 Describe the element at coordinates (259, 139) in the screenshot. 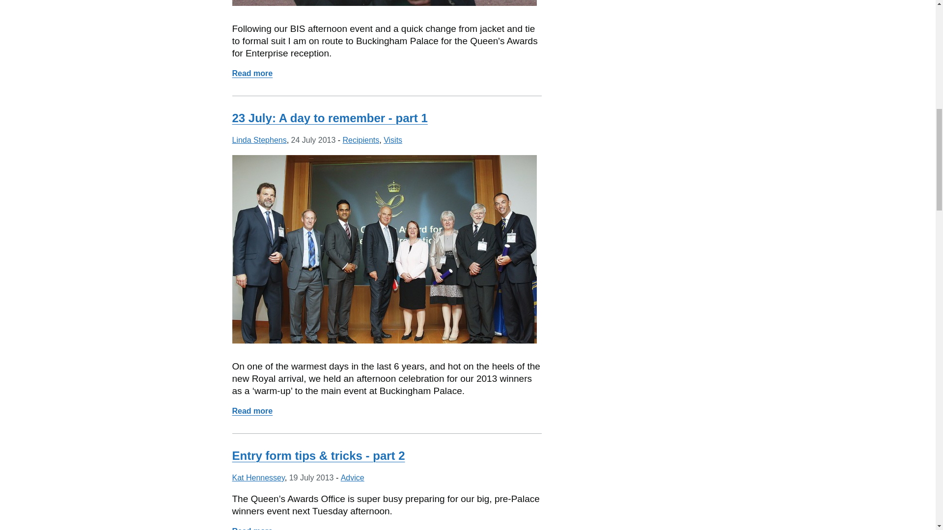

I see `Posts by Linda Stephens` at that location.